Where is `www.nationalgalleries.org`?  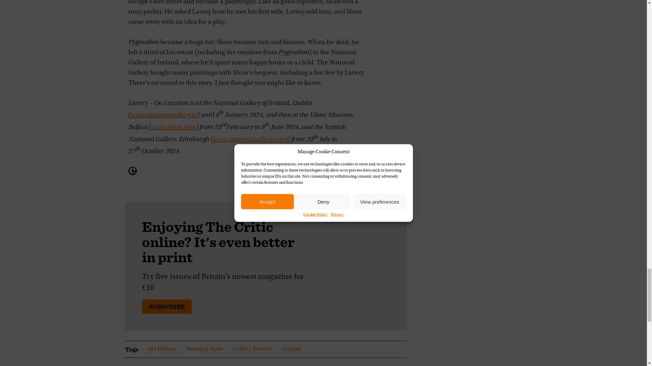 www.nationalgalleries.org is located at coordinates (250, 140).